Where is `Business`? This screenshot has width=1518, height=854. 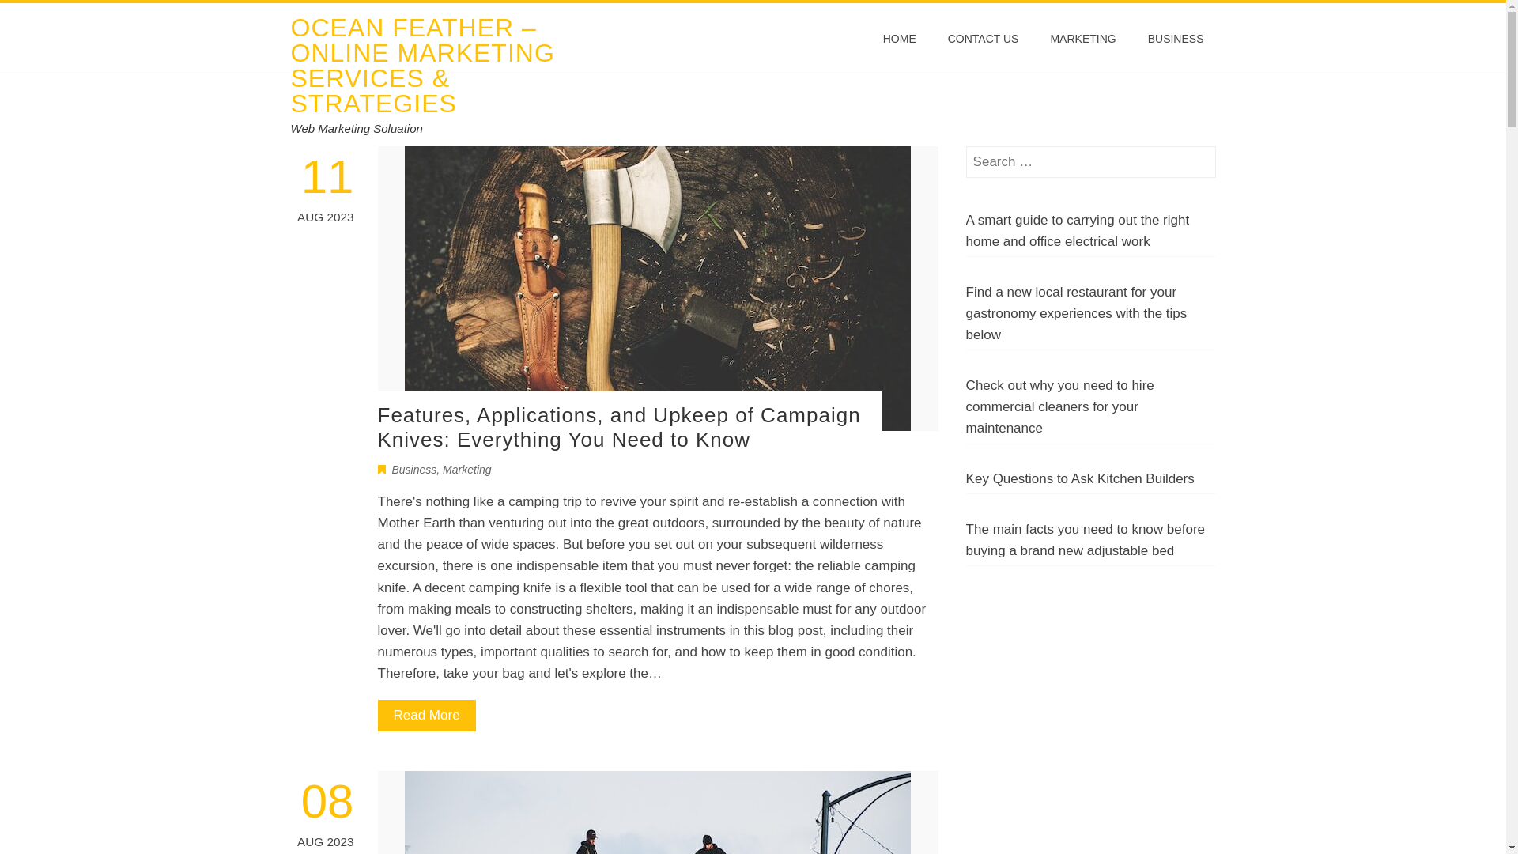 Business is located at coordinates (414, 470).